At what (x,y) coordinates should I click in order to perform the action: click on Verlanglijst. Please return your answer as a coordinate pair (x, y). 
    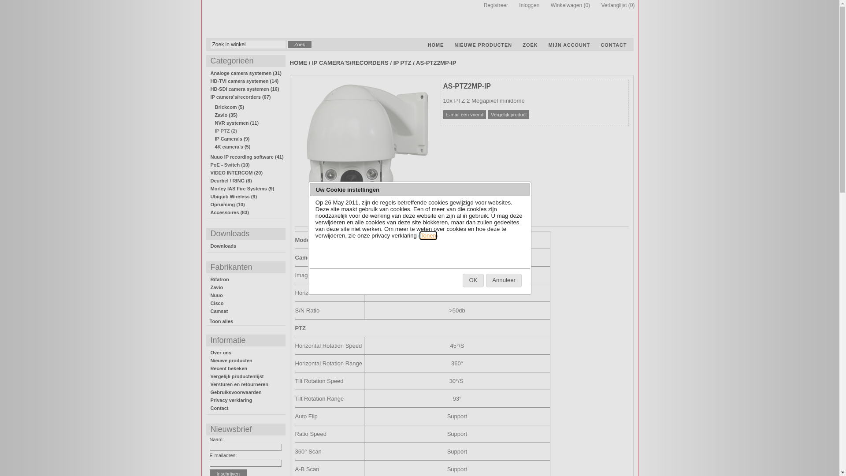
    Looking at the image, I should click on (609, 5).